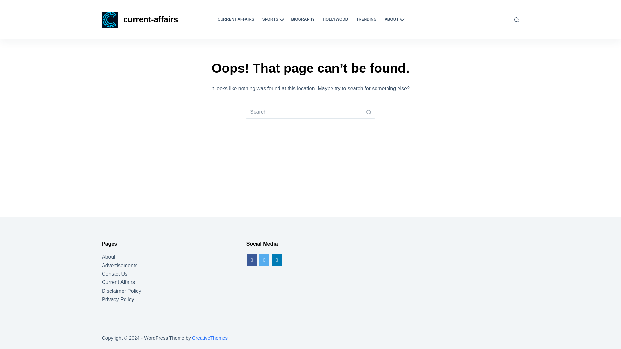  I want to click on TRENDING, so click(366, 19).